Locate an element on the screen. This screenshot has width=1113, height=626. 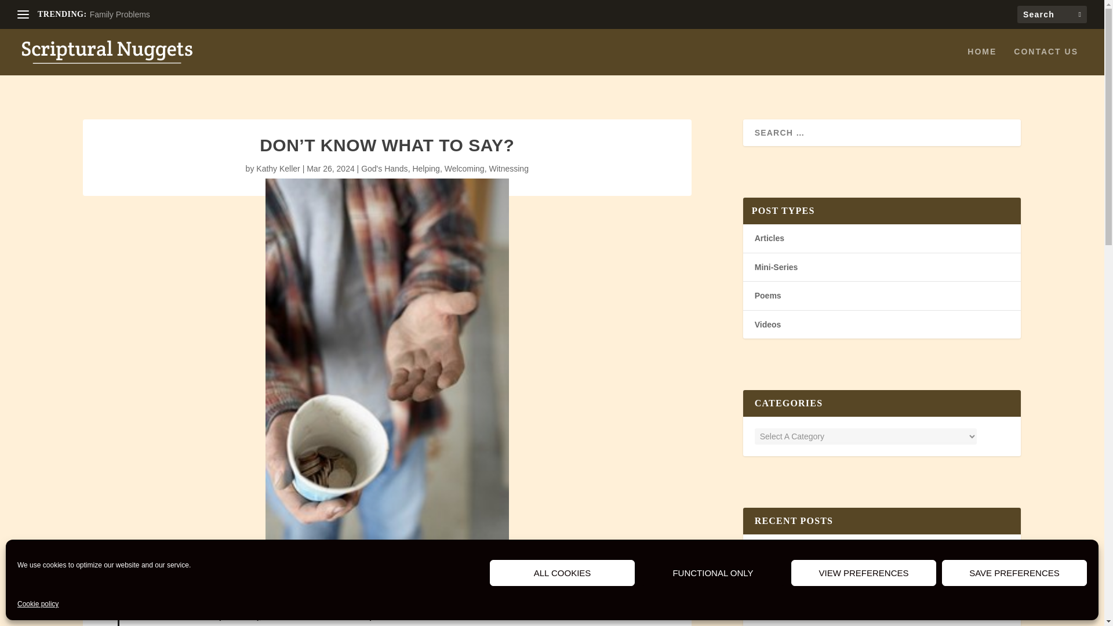
Helping is located at coordinates (425, 168).